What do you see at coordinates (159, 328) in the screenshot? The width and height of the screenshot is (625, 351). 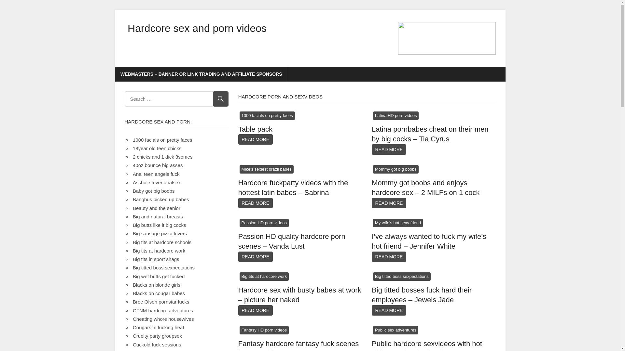 I see `Cougars in fucking heat` at bounding box center [159, 328].